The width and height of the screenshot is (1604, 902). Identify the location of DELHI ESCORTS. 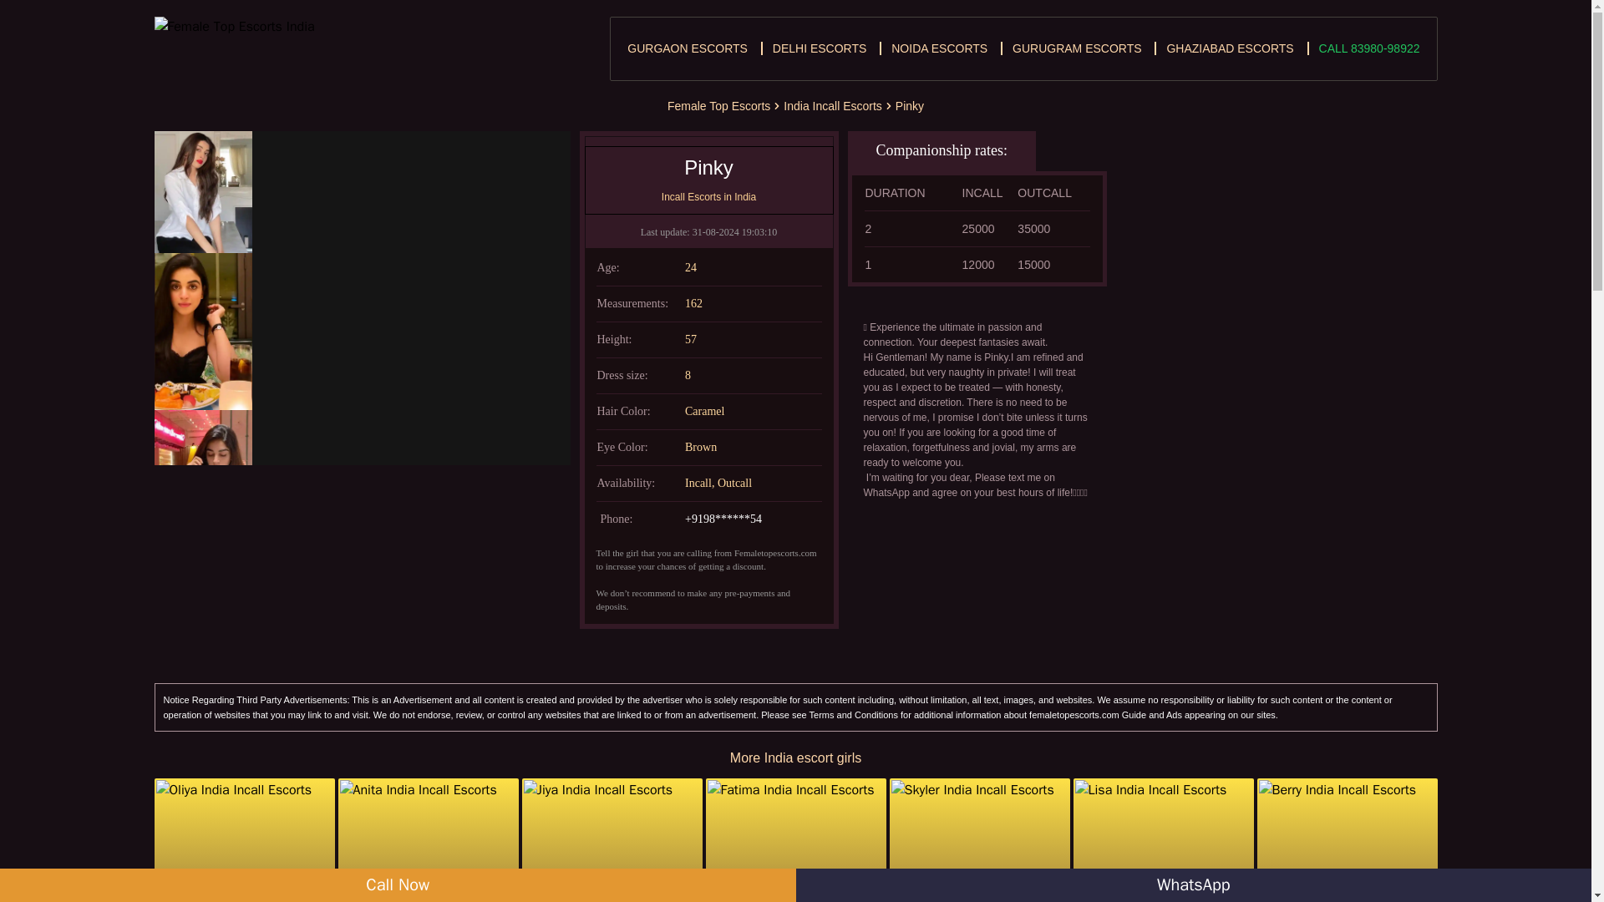
(820, 48).